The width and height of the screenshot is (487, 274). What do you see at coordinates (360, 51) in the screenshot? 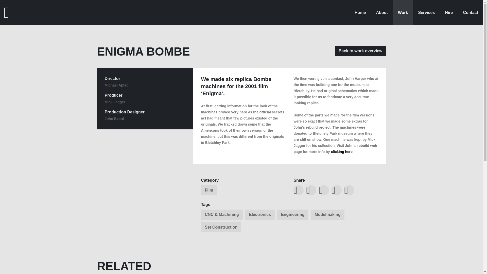
I see `Back to work overview` at bounding box center [360, 51].